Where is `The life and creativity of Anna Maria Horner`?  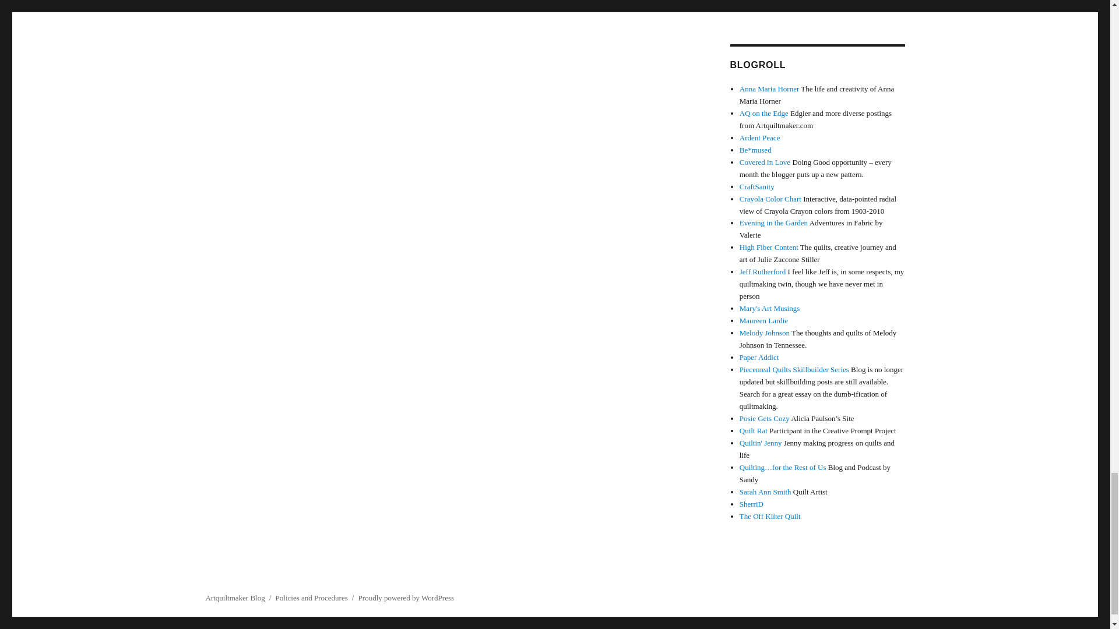 The life and creativity of Anna Maria Horner is located at coordinates (769, 89).